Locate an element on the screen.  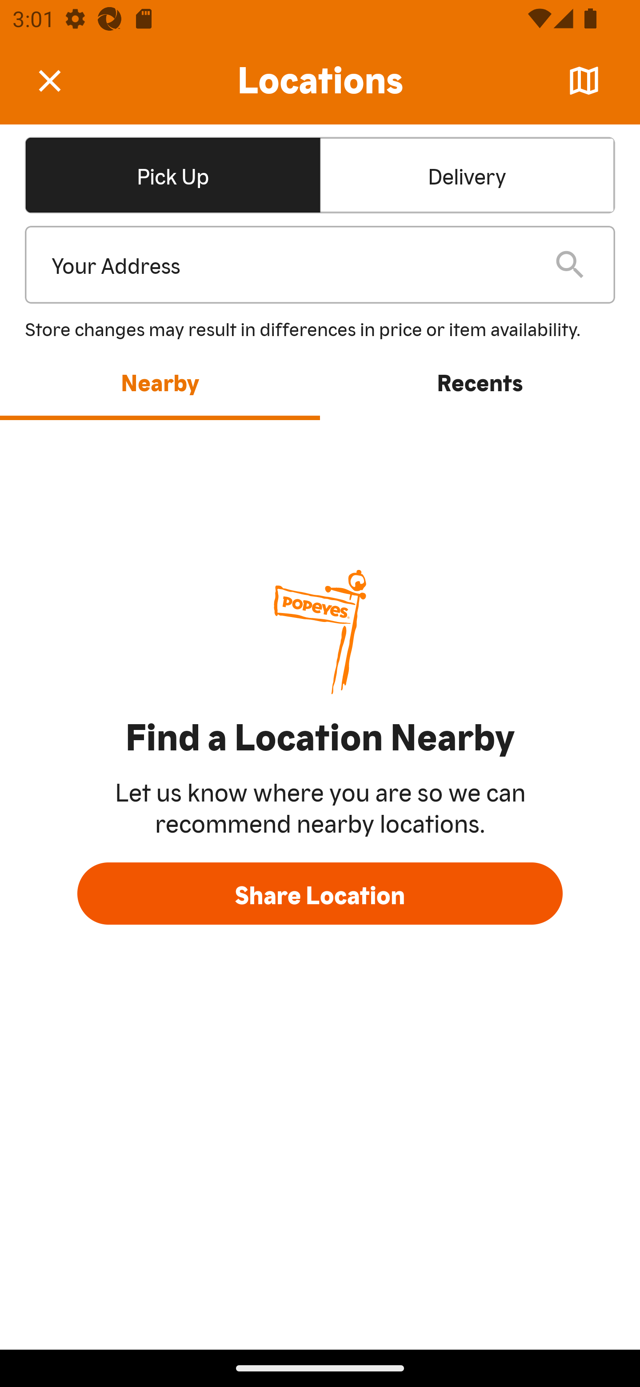
Delivery Delivery Delivery is located at coordinates (467, 174).